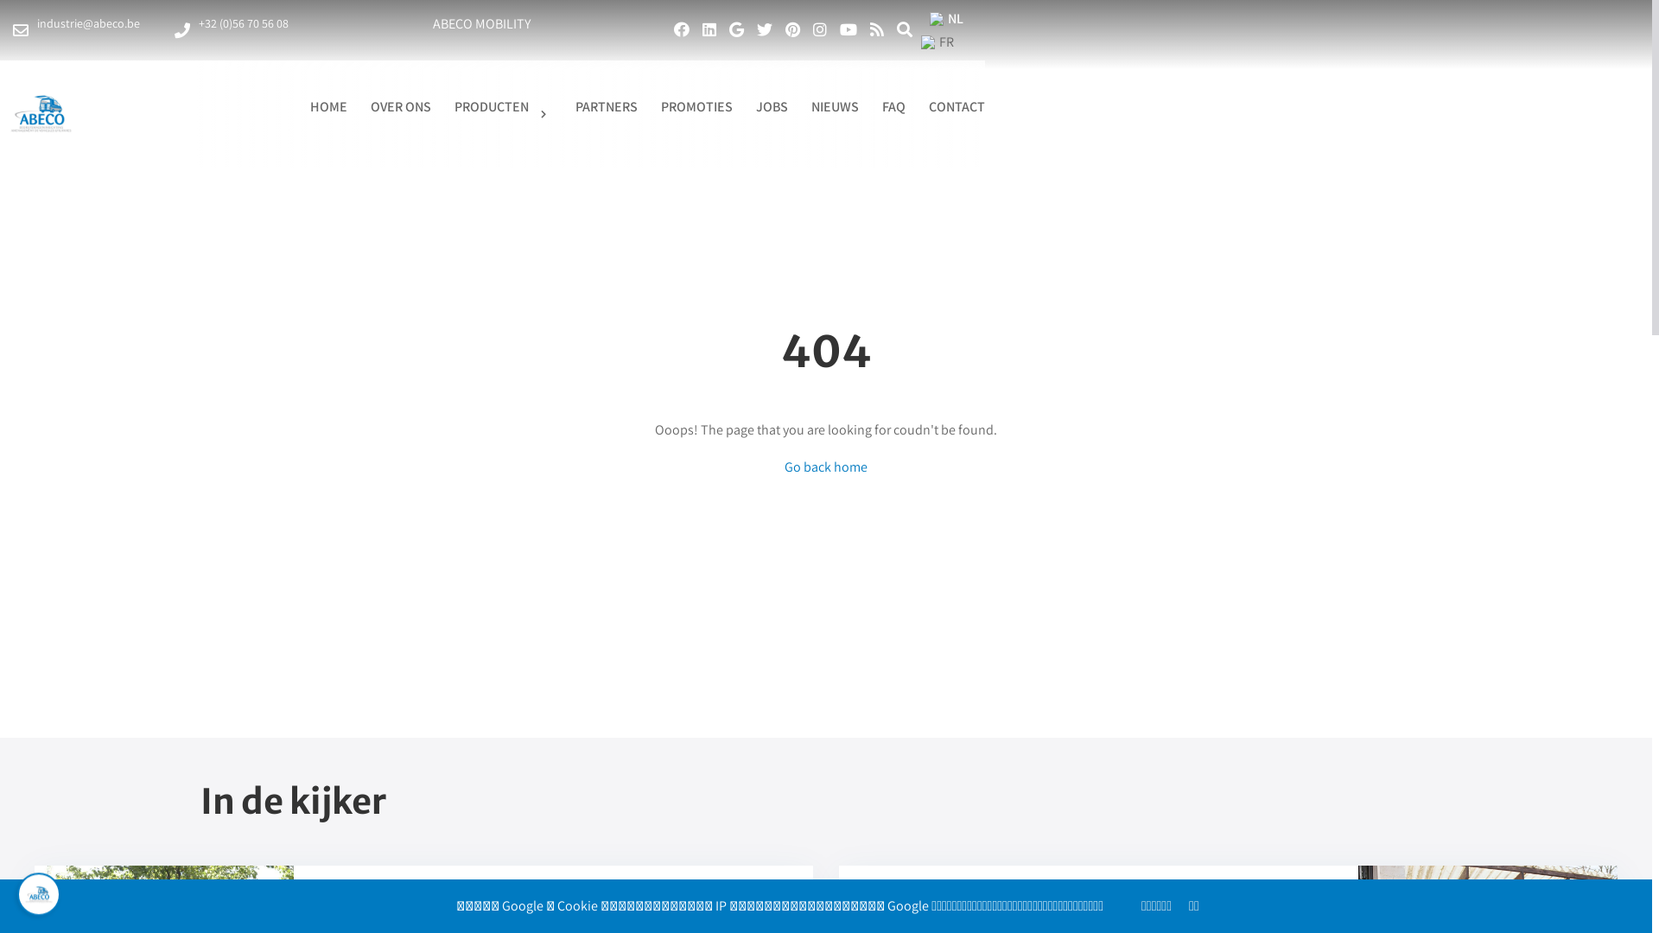 The image size is (1659, 933). Describe the element at coordinates (696, 107) in the screenshot. I see `PROMOTIES` at that location.